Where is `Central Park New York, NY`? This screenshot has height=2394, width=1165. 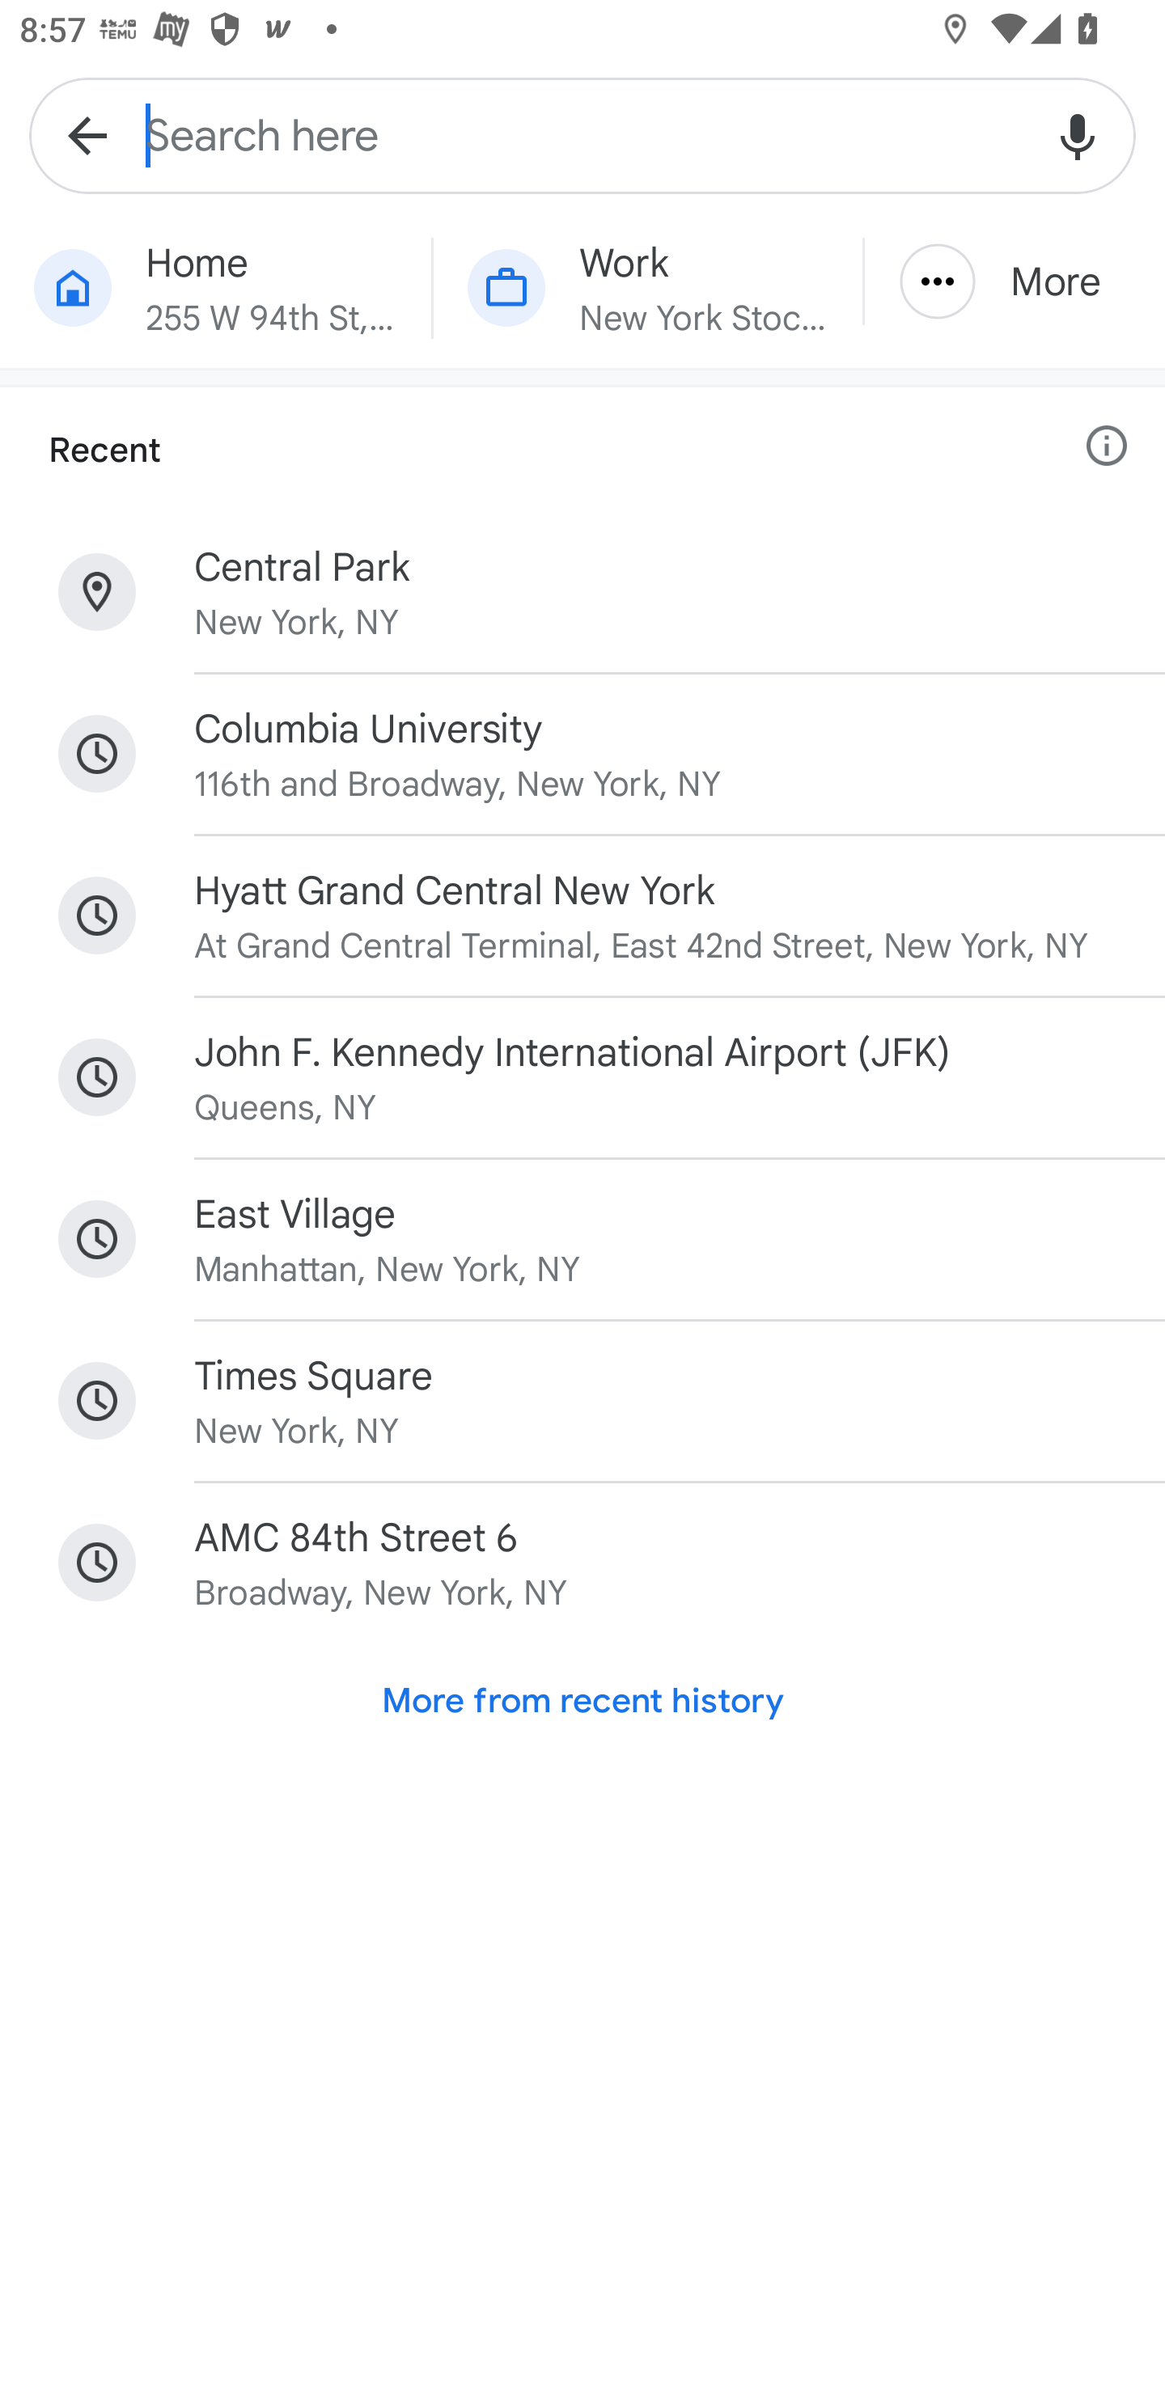
Central Park New York, NY is located at coordinates (582, 592).